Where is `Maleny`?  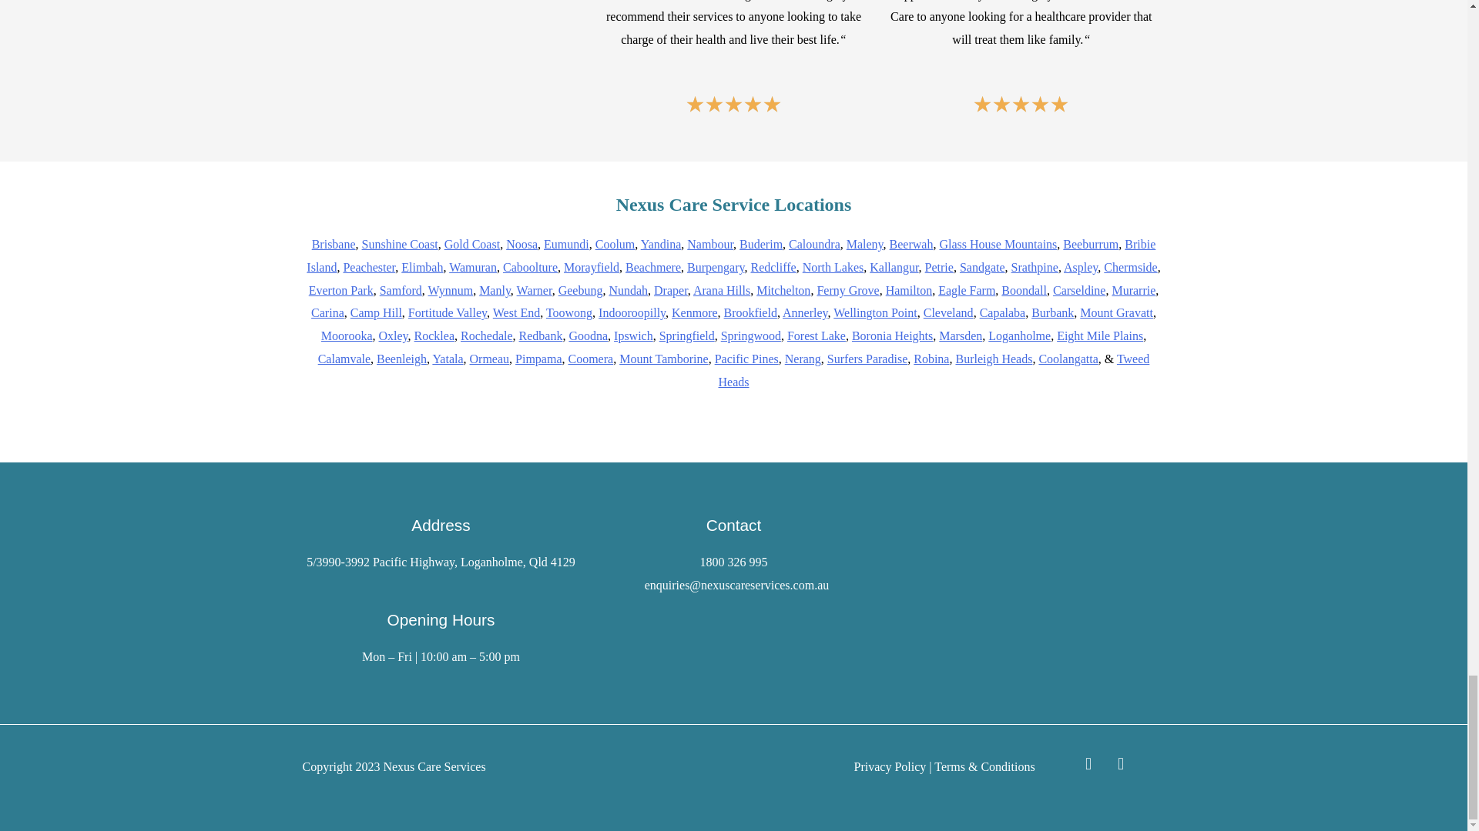 Maleny is located at coordinates (864, 244).